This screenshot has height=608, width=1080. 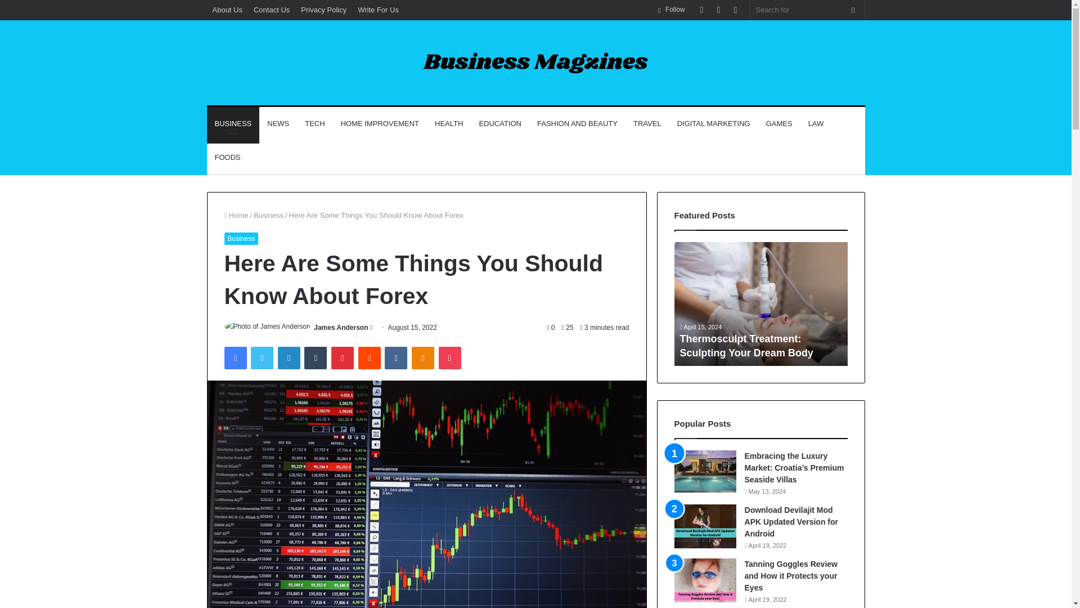 What do you see at coordinates (227, 10) in the screenshot?
I see `About Us` at bounding box center [227, 10].